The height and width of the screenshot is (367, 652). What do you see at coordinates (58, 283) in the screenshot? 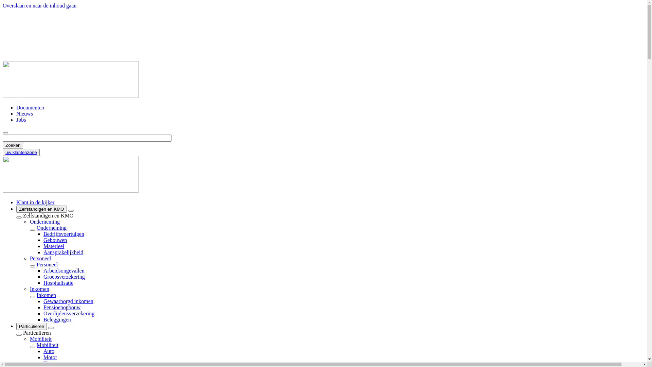
I see `Hospitalisatie` at bounding box center [58, 283].